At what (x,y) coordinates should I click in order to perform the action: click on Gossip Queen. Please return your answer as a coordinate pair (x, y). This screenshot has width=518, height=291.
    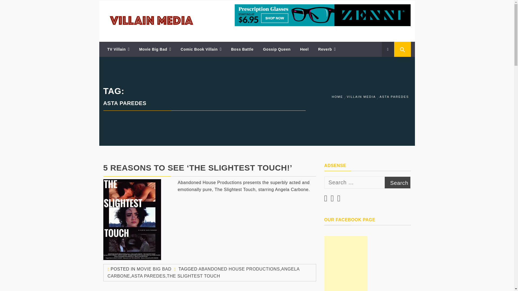
    Looking at the image, I should click on (277, 49).